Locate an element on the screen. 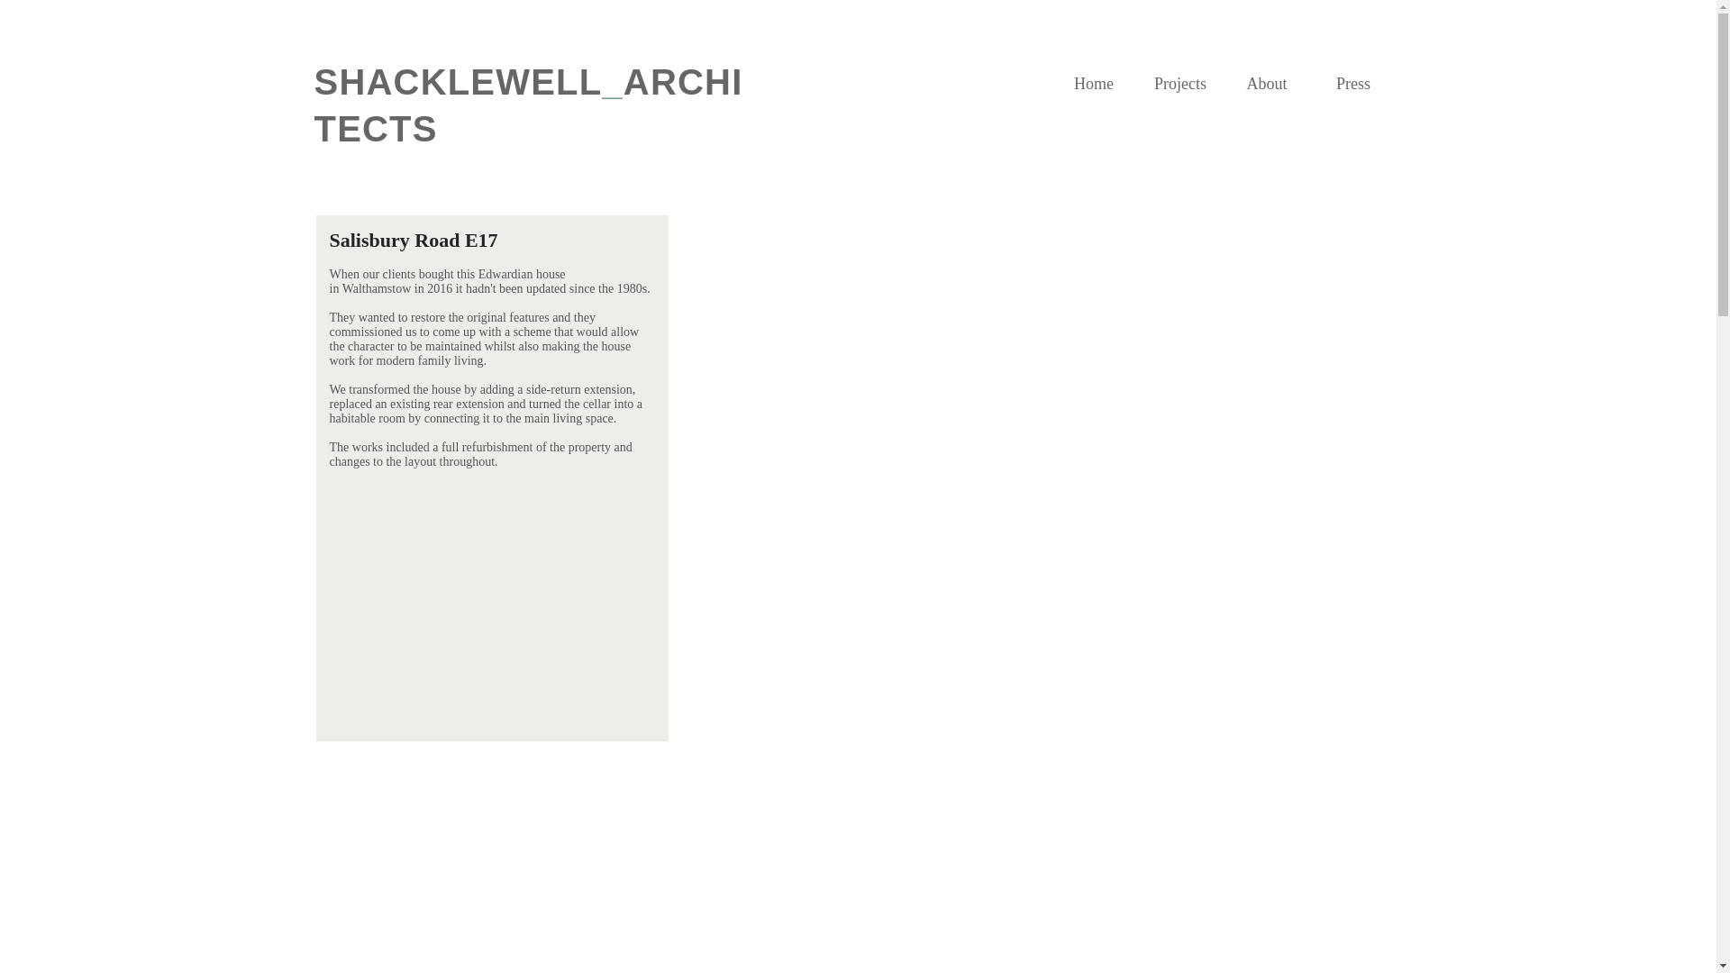  About is located at coordinates (1266, 84).